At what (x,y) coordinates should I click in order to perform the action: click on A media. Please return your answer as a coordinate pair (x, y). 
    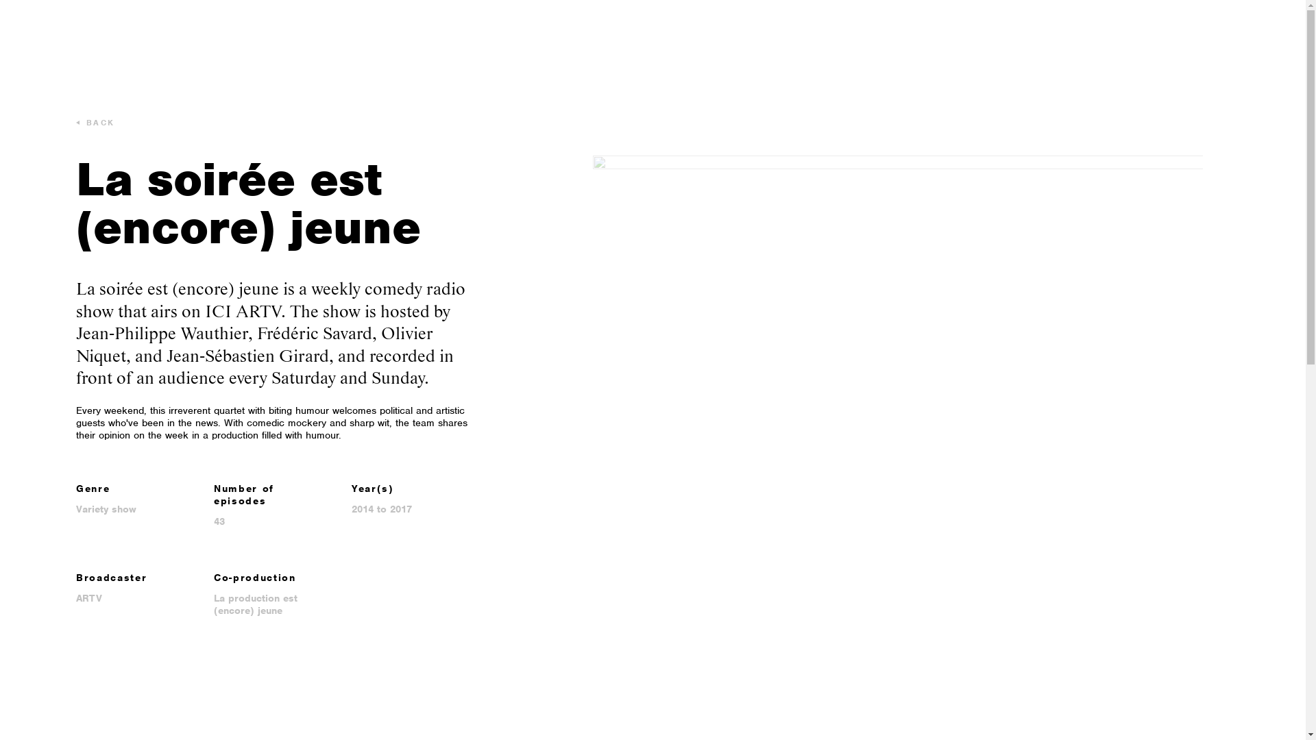
    Looking at the image, I should click on (71, 32).